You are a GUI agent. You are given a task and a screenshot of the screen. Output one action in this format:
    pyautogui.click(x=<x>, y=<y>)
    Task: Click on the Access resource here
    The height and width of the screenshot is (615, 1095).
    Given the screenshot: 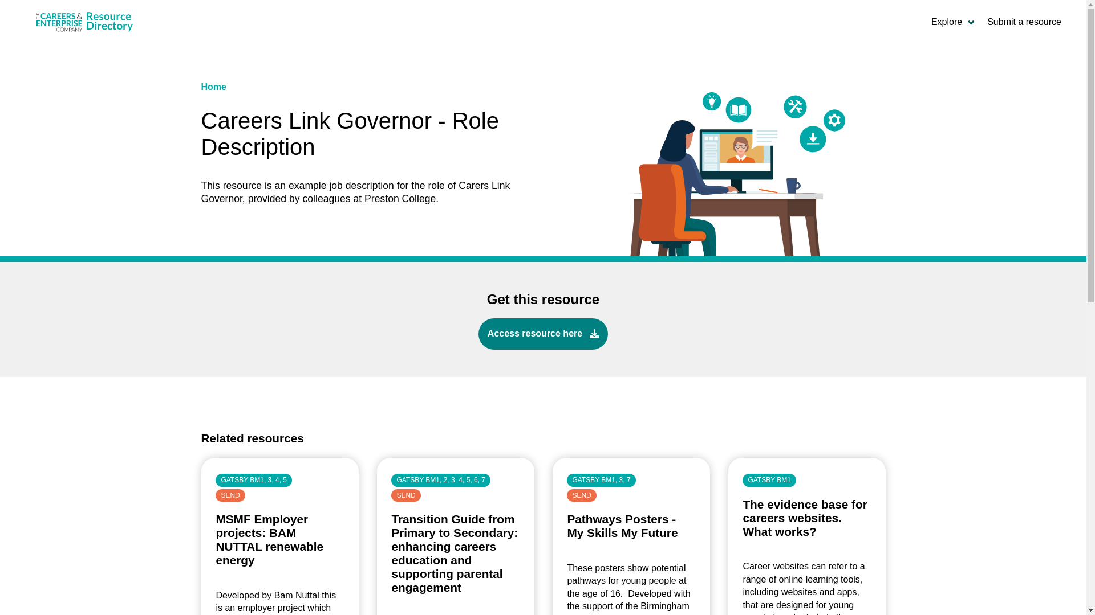 What is the action you would take?
    pyautogui.click(x=543, y=334)
    